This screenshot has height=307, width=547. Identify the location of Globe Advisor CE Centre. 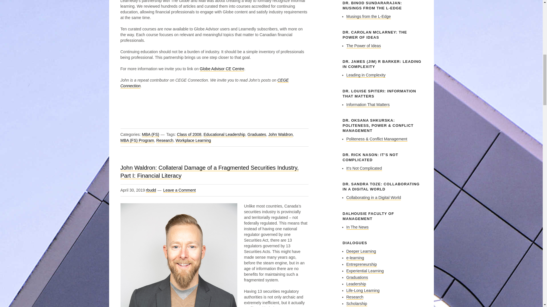
(222, 69).